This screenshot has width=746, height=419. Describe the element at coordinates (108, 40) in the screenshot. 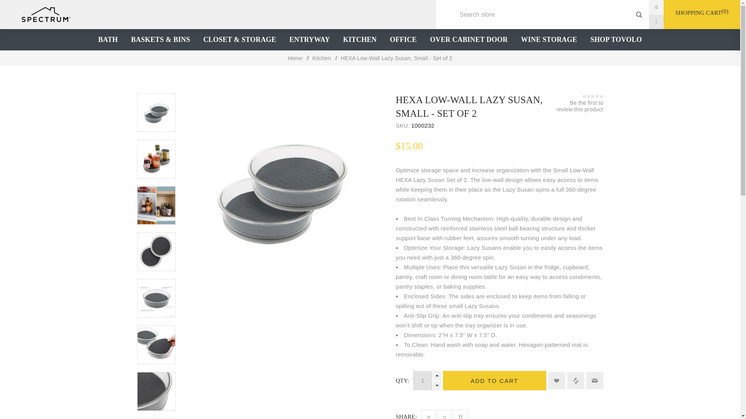

I see `BATH` at that location.